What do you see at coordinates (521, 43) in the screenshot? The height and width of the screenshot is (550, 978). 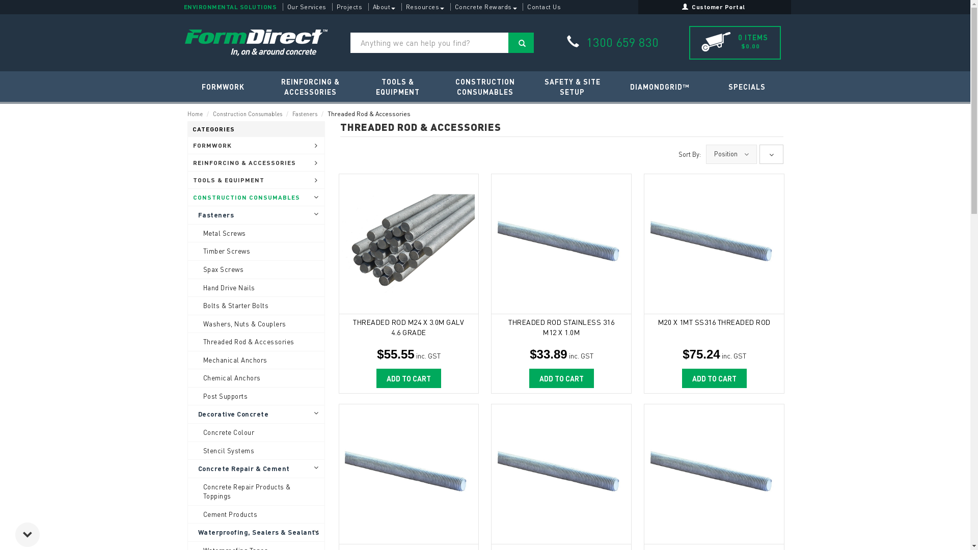 I see `Search` at bounding box center [521, 43].